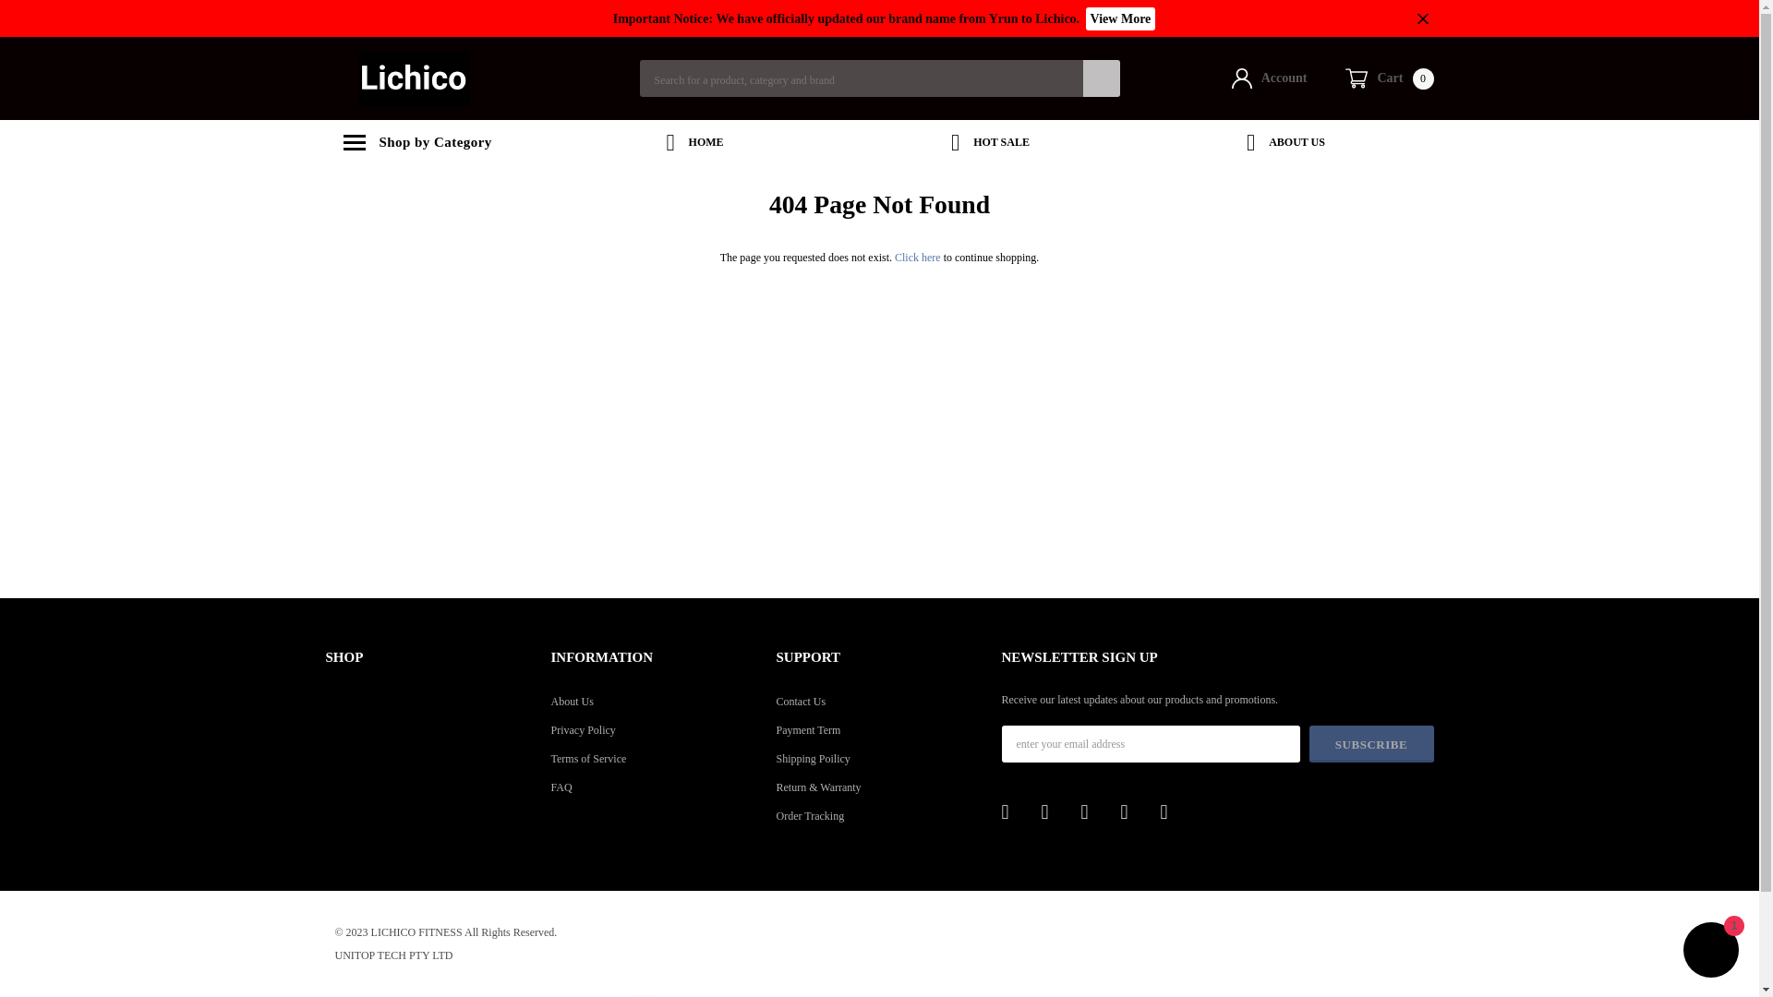 The width and height of the screenshot is (1773, 997). What do you see at coordinates (1710, 952) in the screenshot?
I see `About Us` at bounding box center [1710, 952].